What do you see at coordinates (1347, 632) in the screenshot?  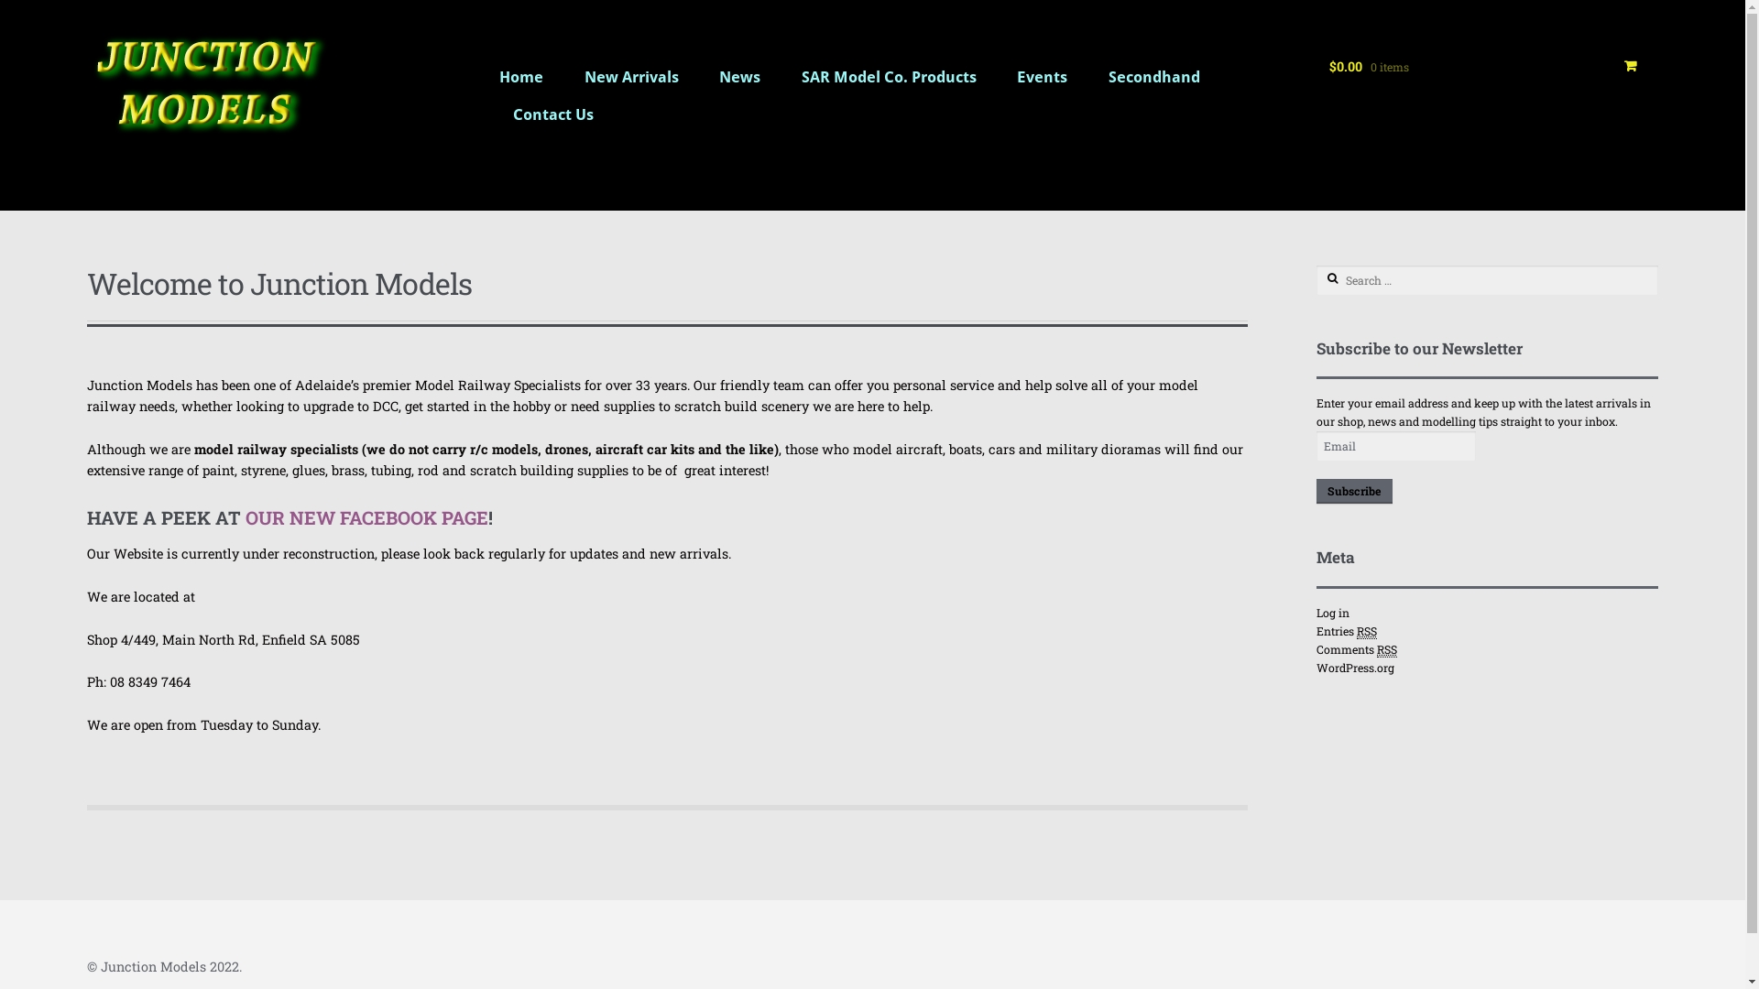 I see `Entries RSS` at bounding box center [1347, 632].